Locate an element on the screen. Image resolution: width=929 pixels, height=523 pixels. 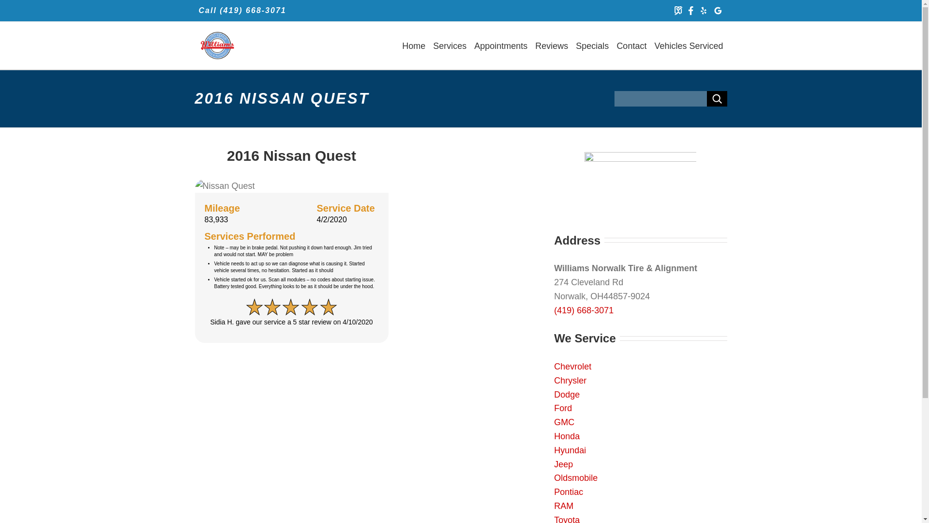
Vehicles Serviced is located at coordinates (688, 46).